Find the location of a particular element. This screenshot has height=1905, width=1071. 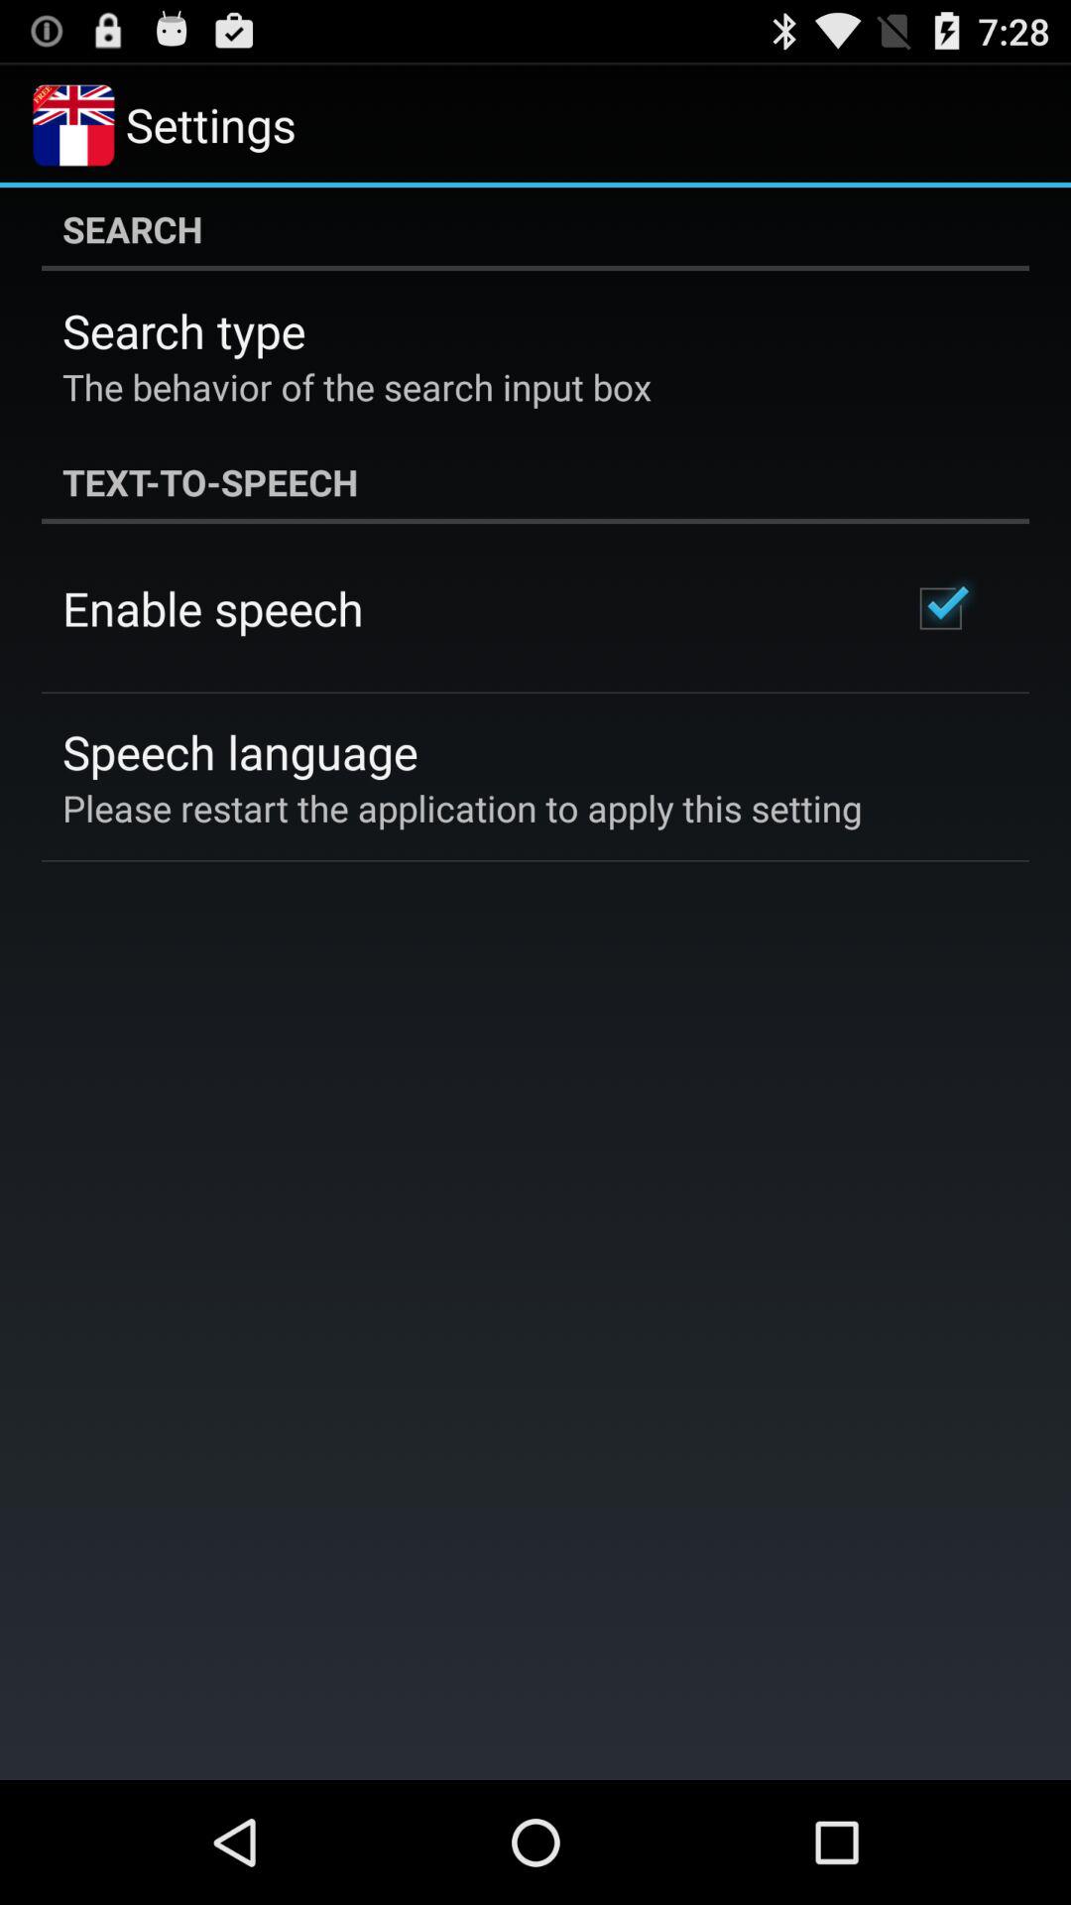

jump to the text-to-speech item is located at coordinates (535, 482).